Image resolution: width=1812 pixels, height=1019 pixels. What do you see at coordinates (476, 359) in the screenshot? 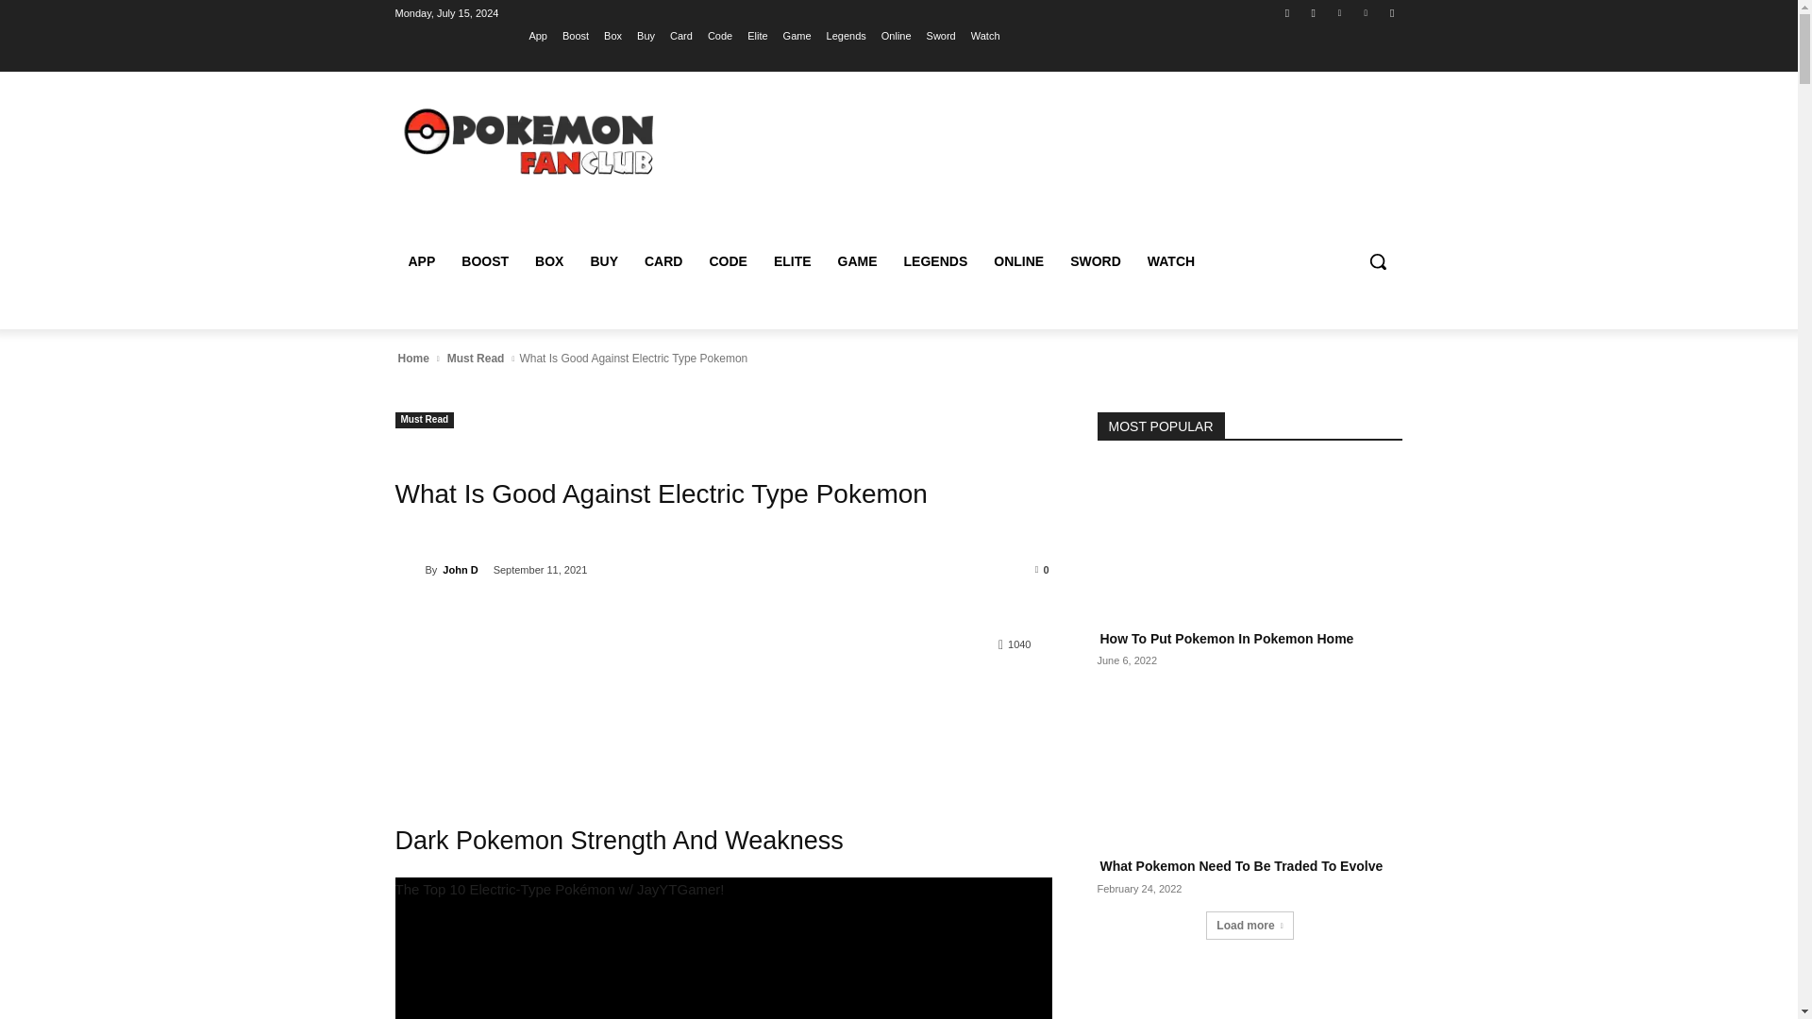
I see `View all posts in Must Read` at bounding box center [476, 359].